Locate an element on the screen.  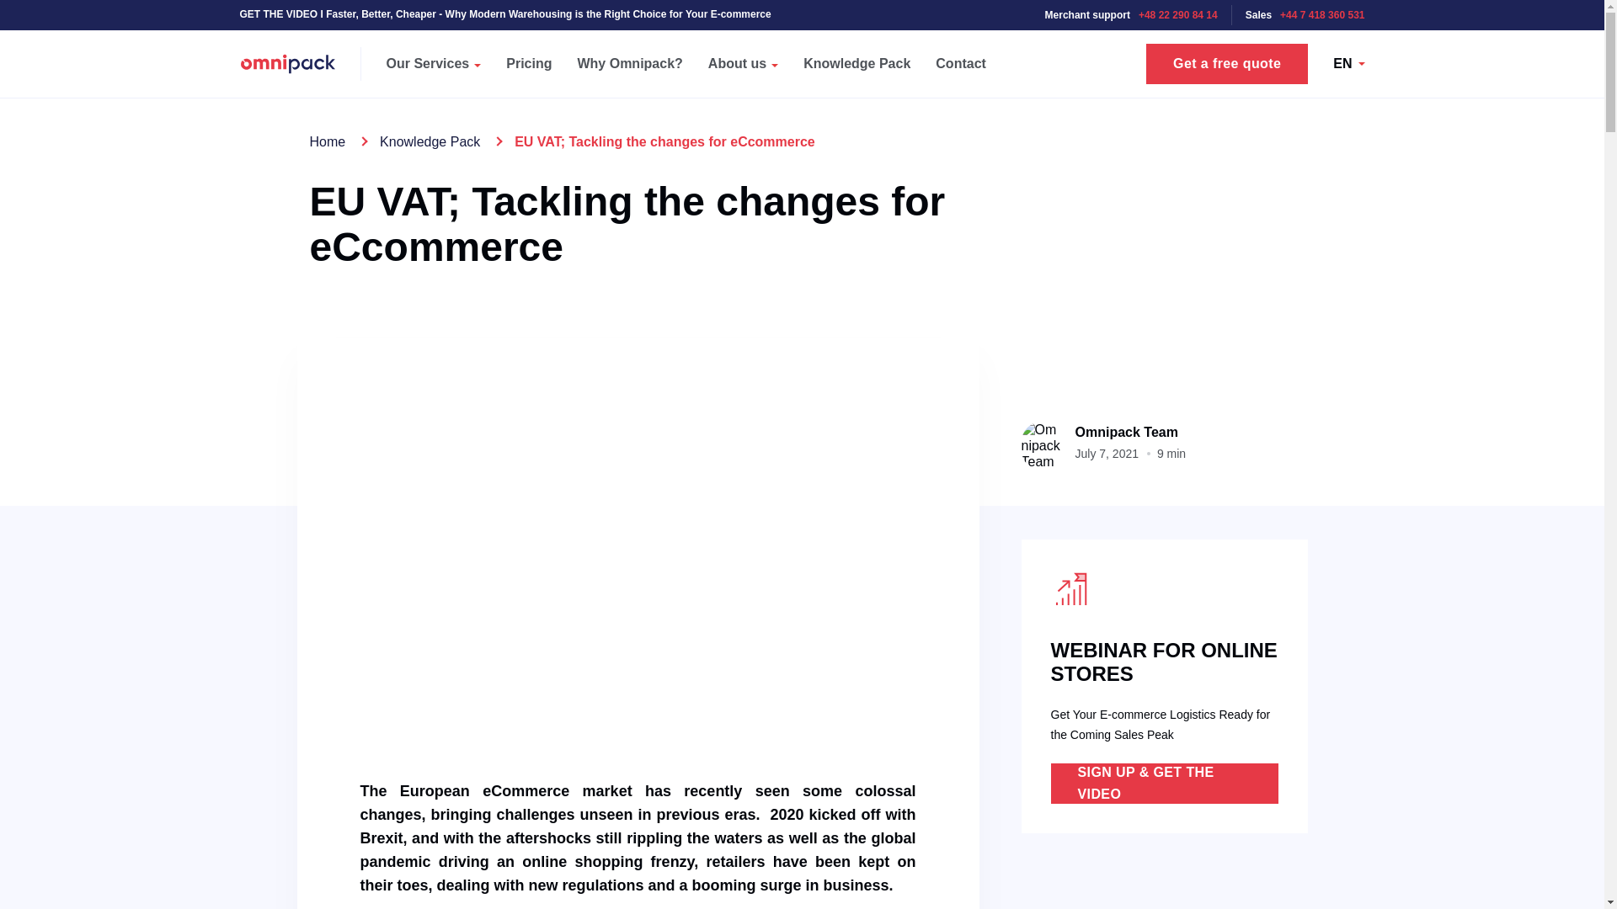
About us is located at coordinates (743, 63).